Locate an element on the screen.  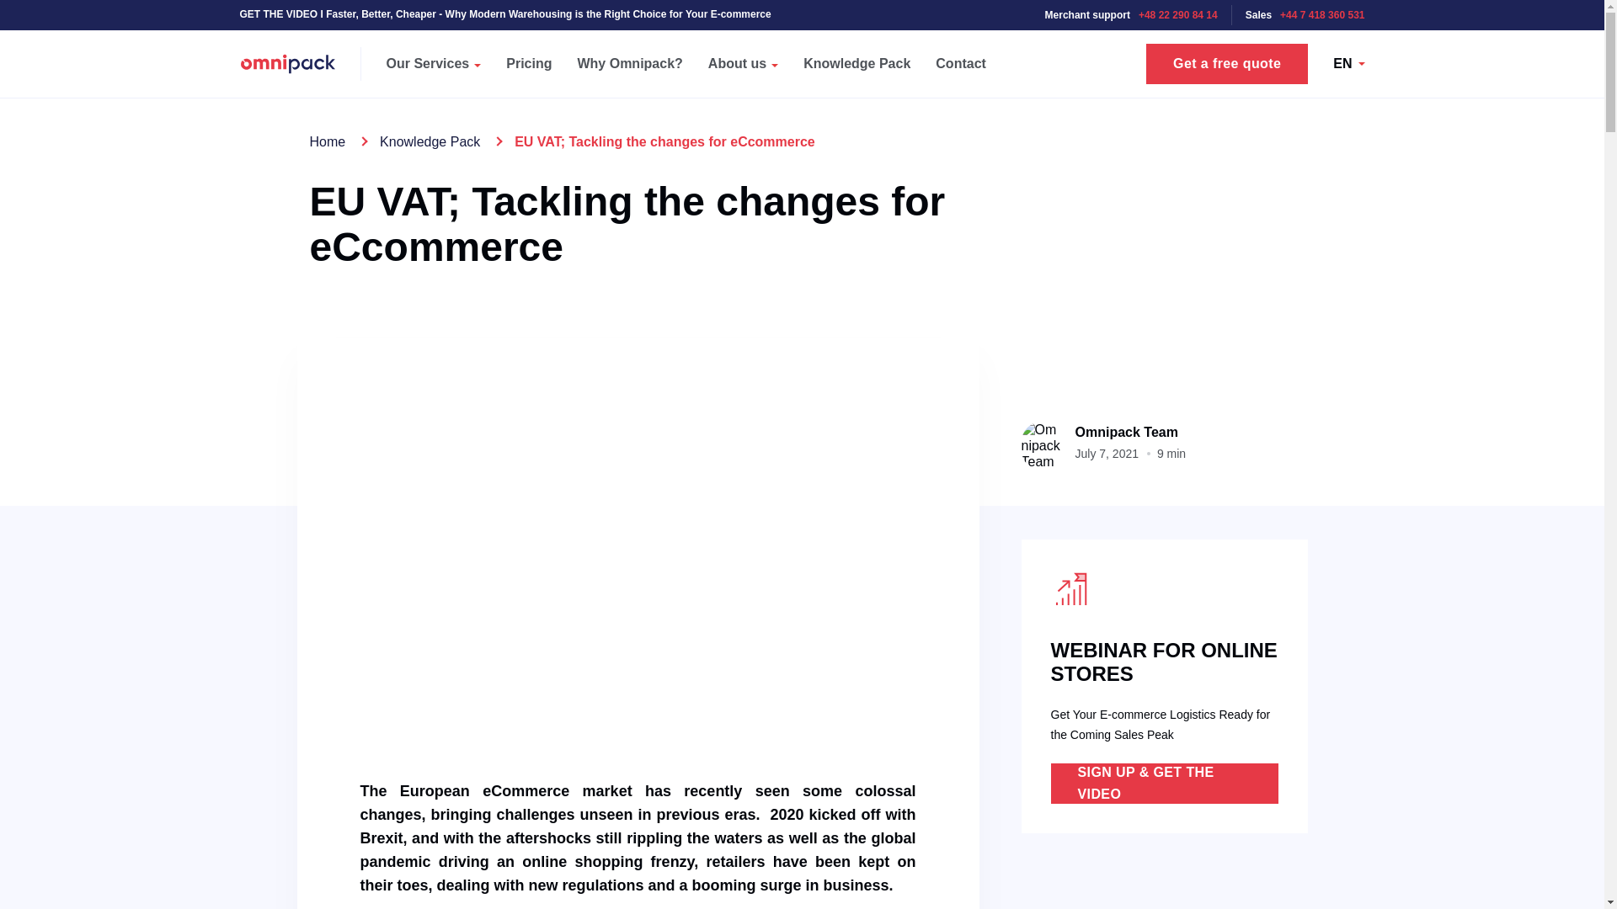
About us is located at coordinates (743, 63).